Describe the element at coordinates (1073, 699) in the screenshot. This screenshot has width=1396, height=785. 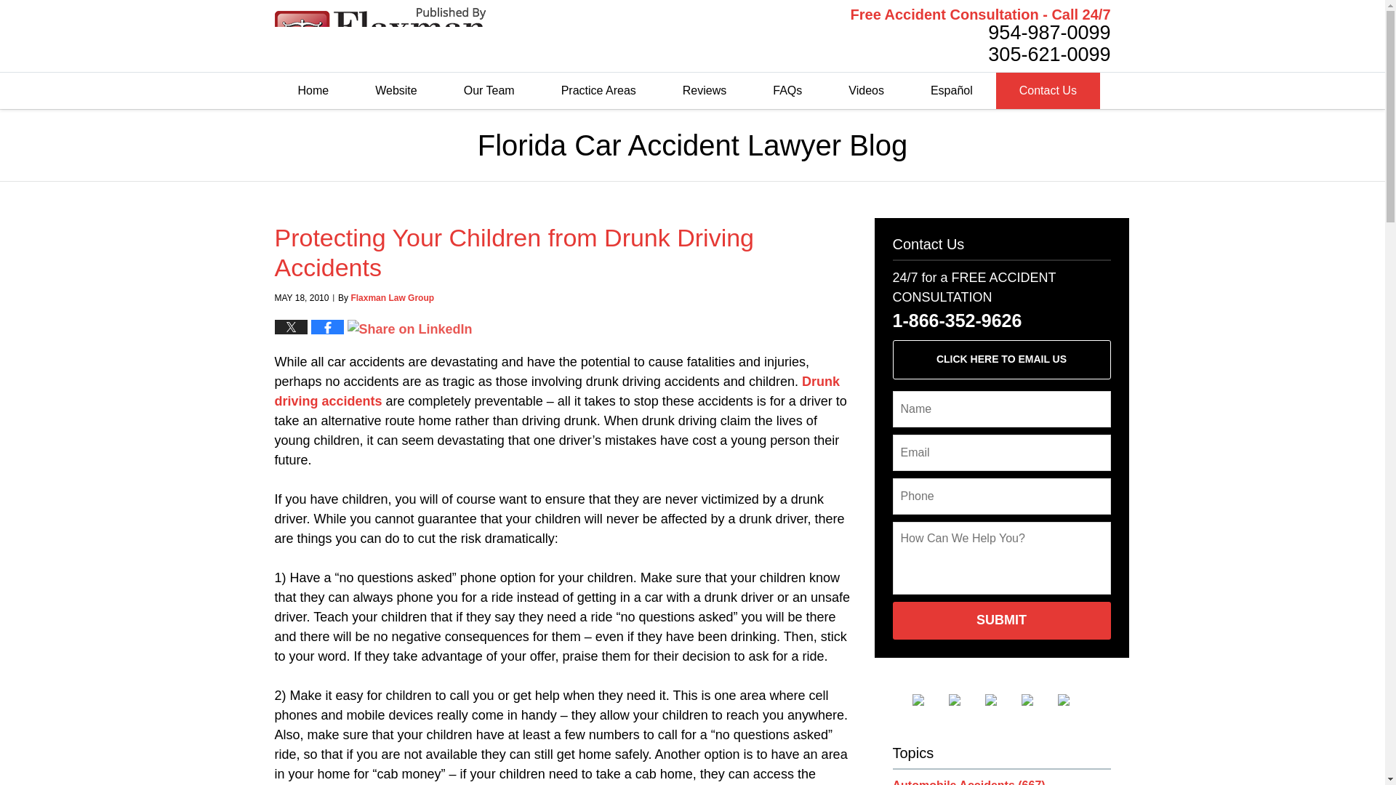
I see `Feed` at that location.